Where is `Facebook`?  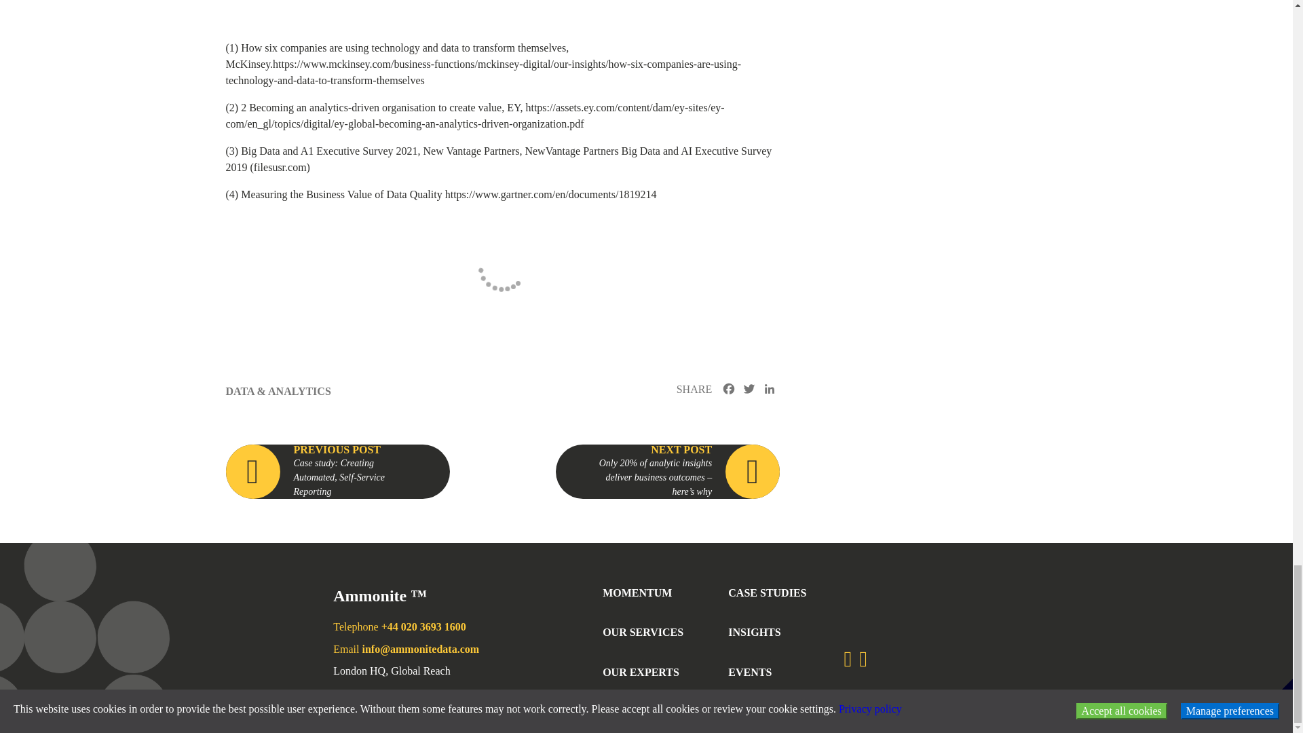
Facebook is located at coordinates (729, 390).